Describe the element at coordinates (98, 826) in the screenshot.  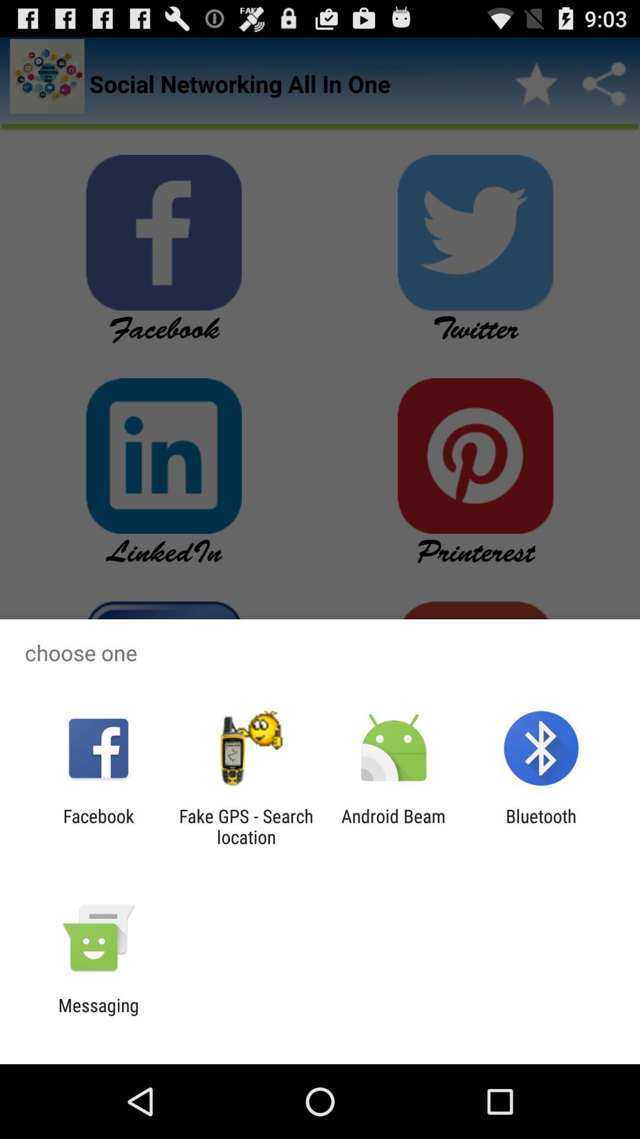
I see `swipe until facebook` at that location.